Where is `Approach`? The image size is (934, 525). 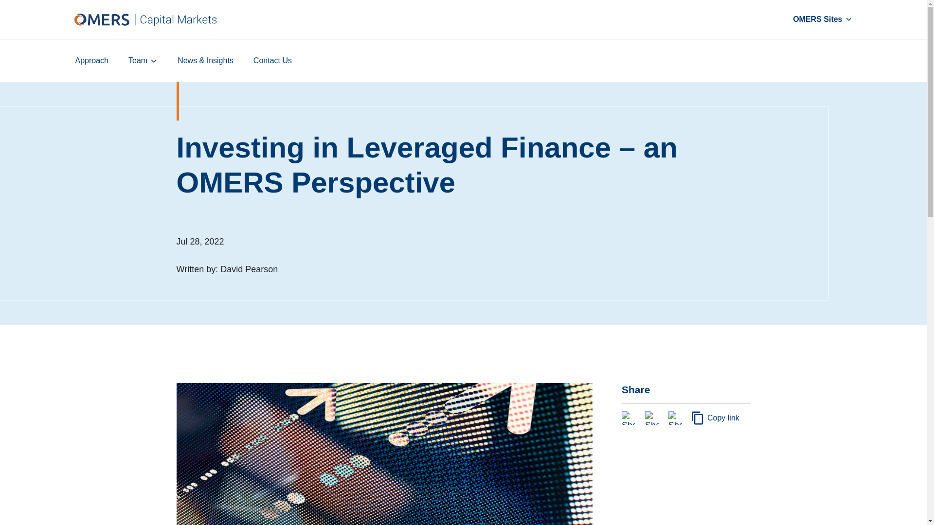
Approach is located at coordinates (91, 60).